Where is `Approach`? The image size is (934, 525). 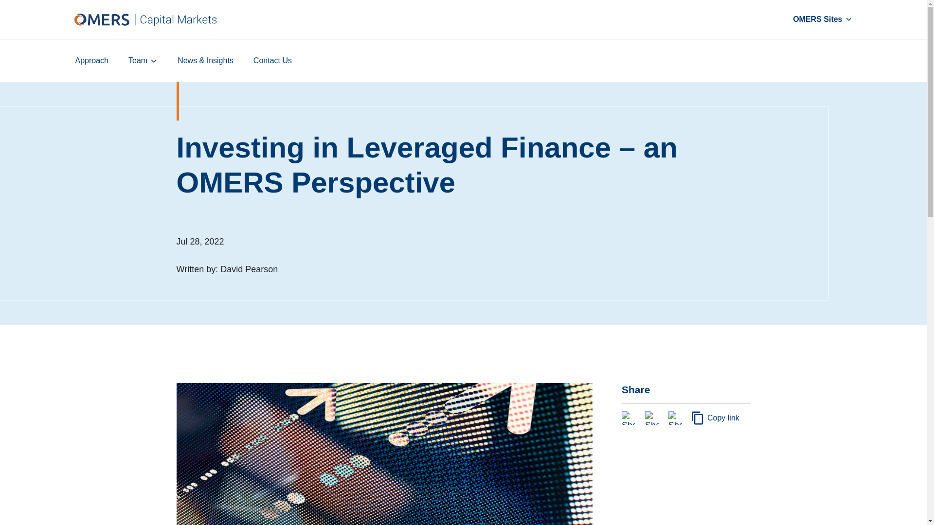
Approach is located at coordinates (91, 60).